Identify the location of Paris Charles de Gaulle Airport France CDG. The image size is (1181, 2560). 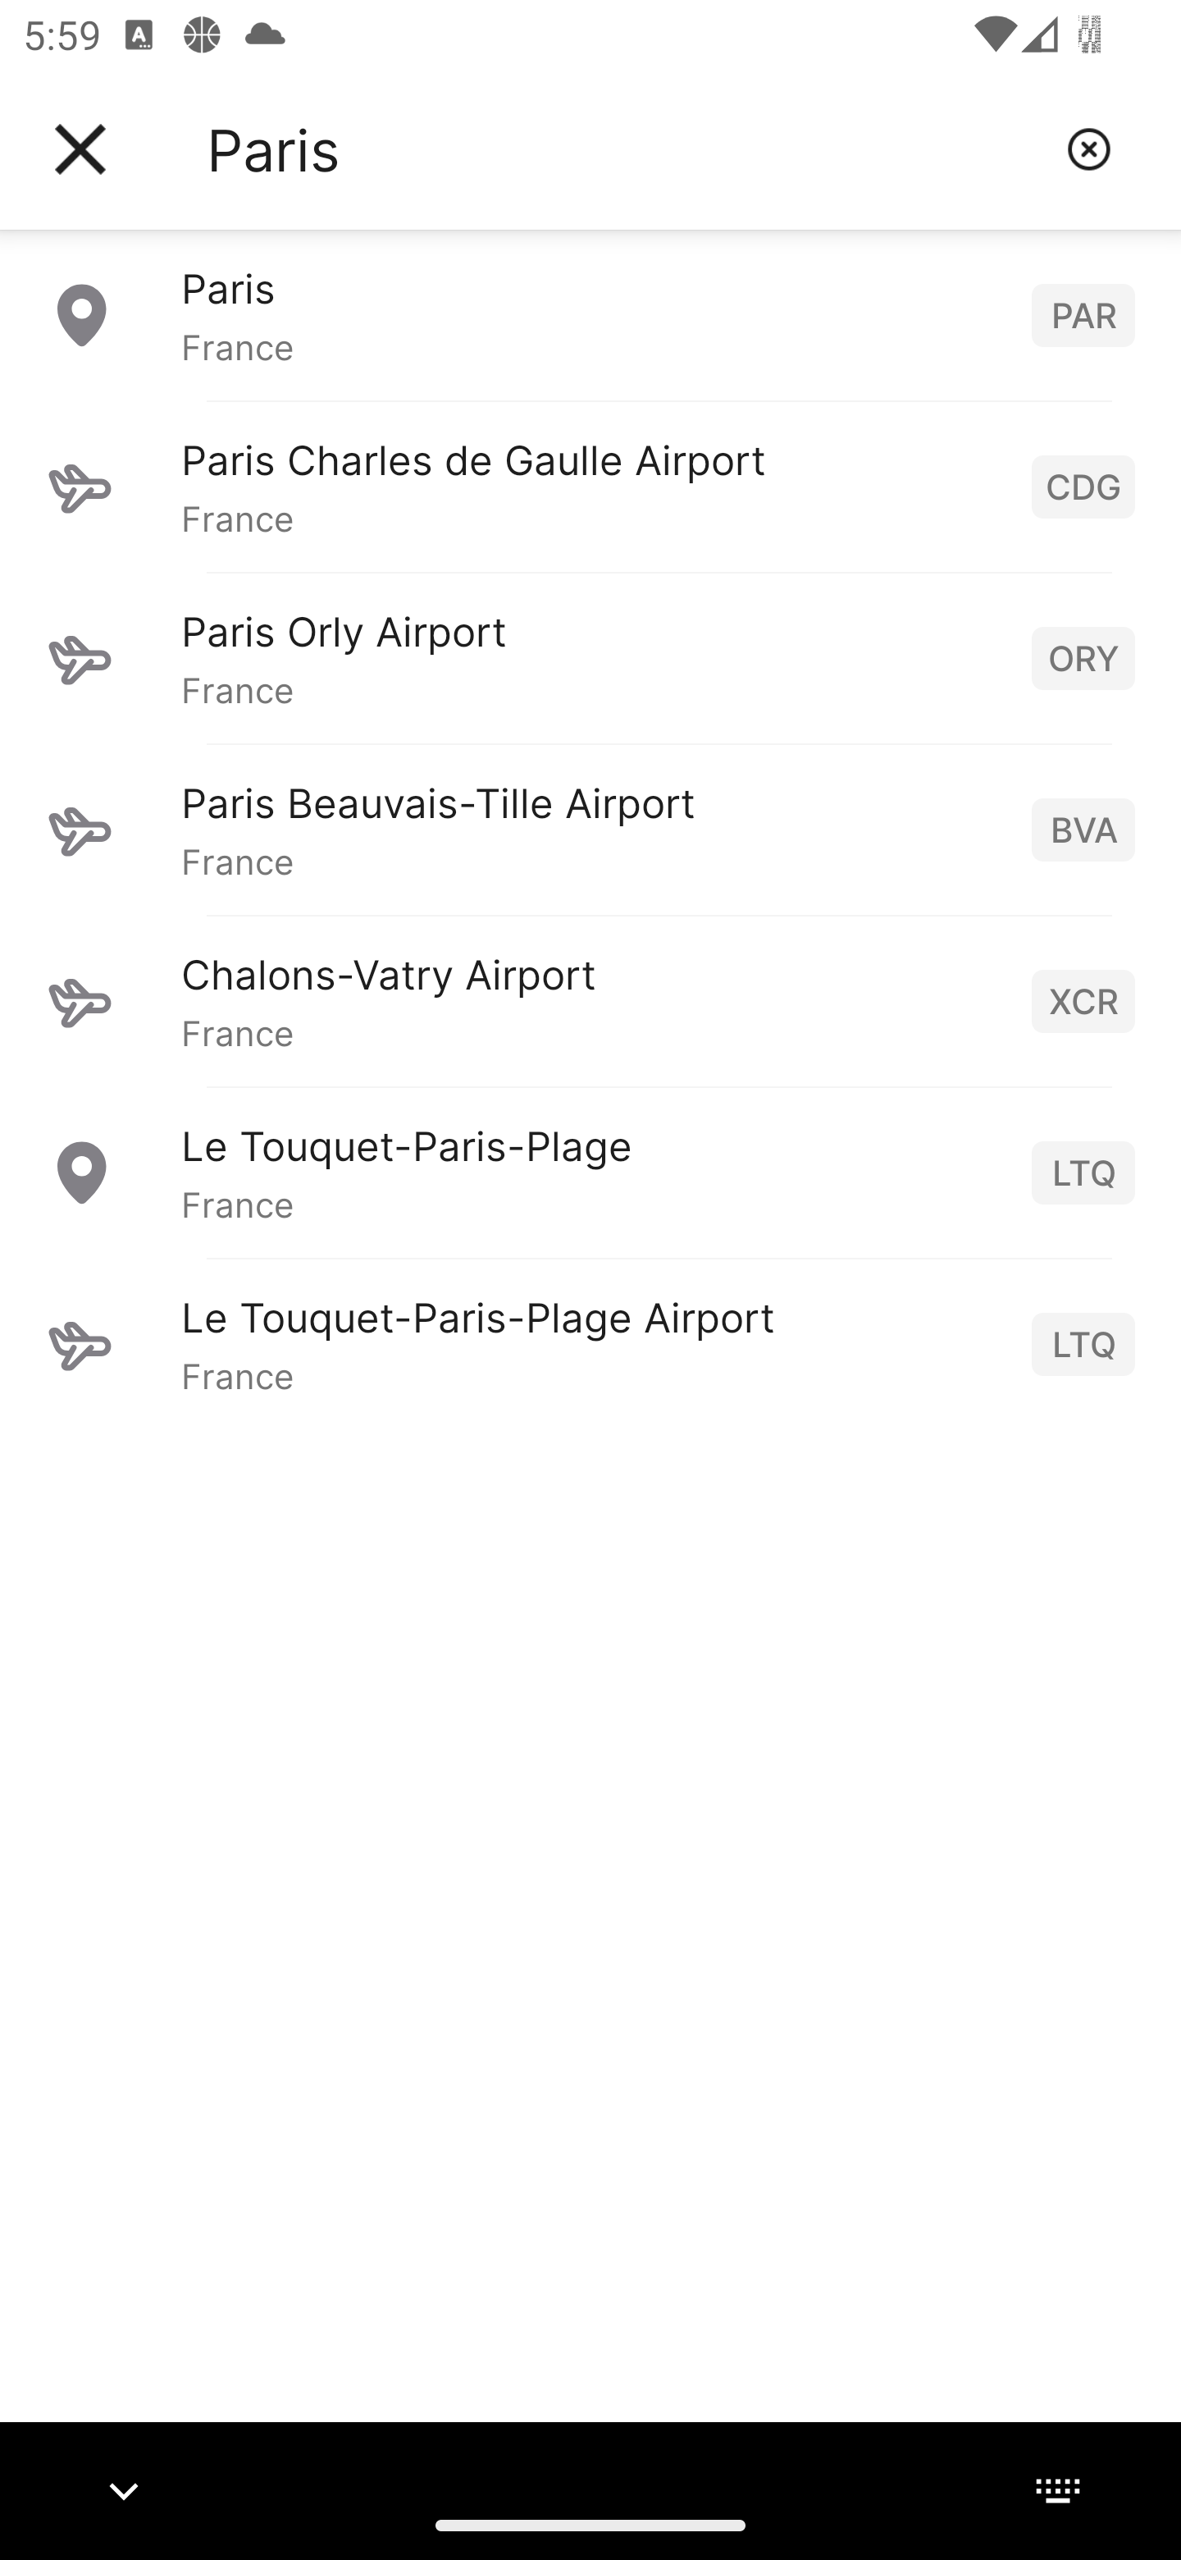
(590, 486).